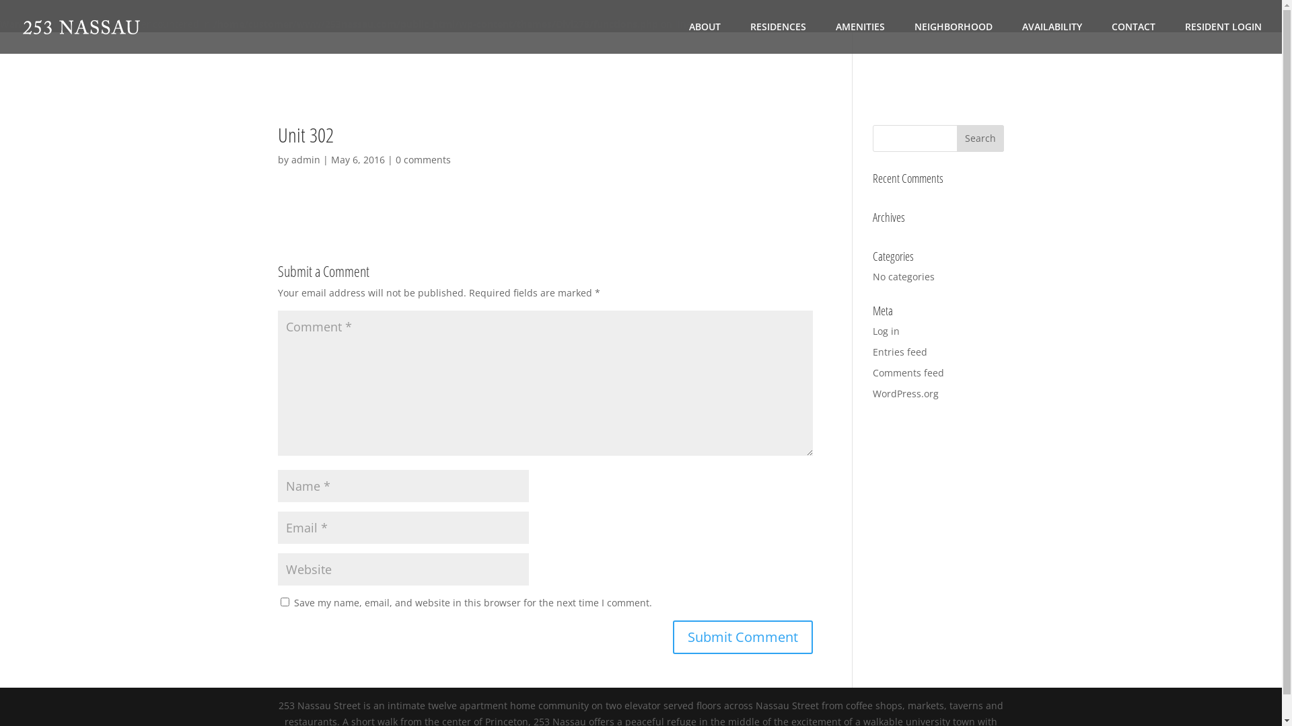 Image resolution: width=1292 pixels, height=726 pixels. What do you see at coordinates (743, 637) in the screenshot?
I see `Submit Comment` at bounding box center [743, 637].